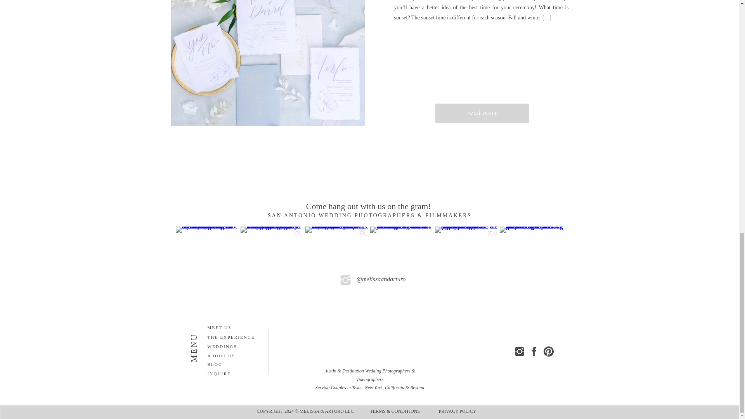  I want to click on BLOG, so click(224, 364).